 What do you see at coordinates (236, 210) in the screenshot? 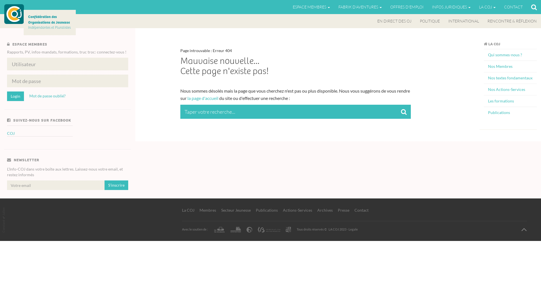
I see `Secteur Jeunesse` at bounding box center [236, 210].